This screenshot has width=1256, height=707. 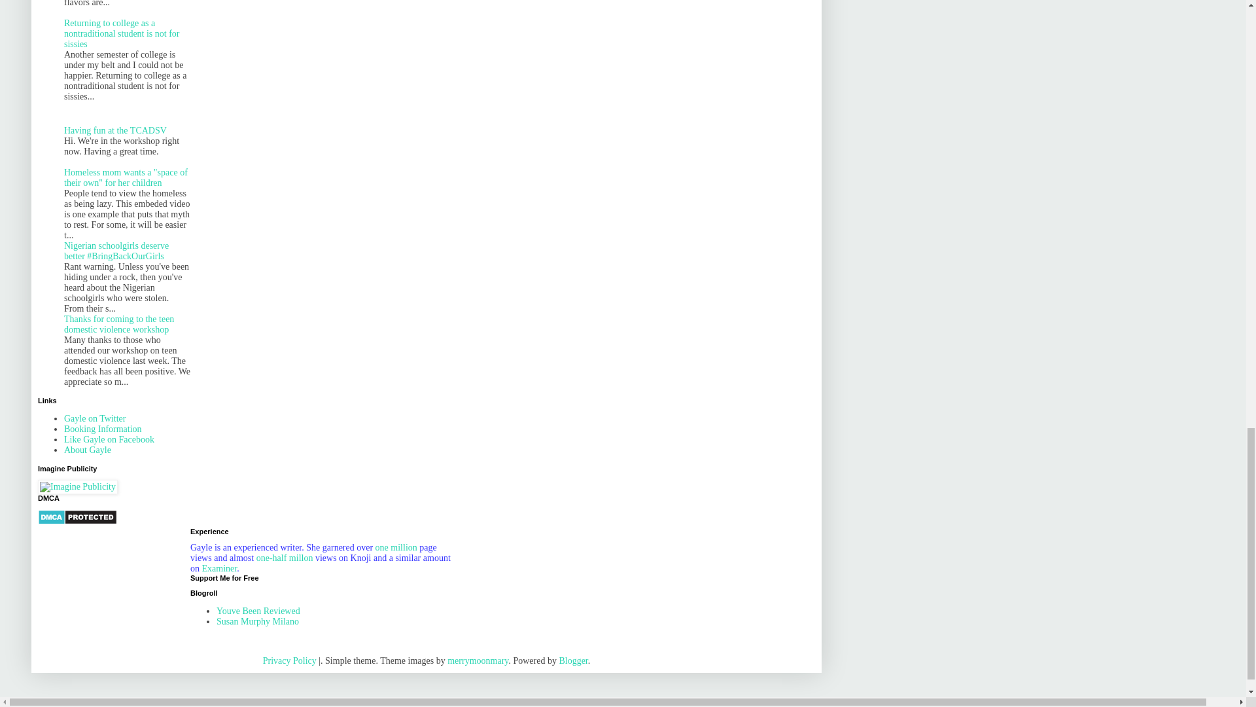 What do you see at coordinates (94, 418) in the screenshot?
I see `Gayle on Twitter` at bounding box center [94, 418].